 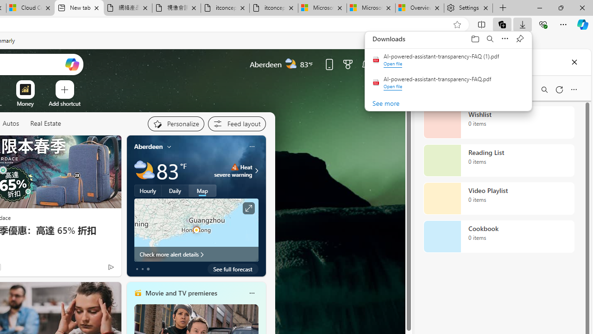 I want to click on Notifications, so click(x=366, y=64).